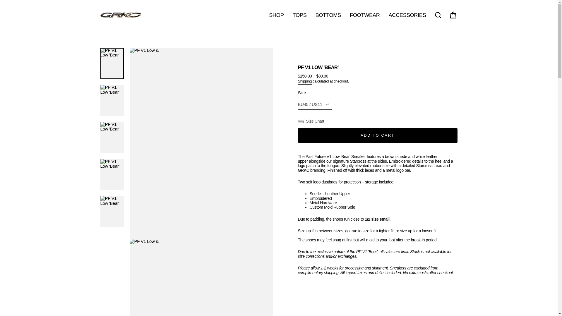 The height and width of the screenshot is (316, 562). I want to click on TOPS, so click(300, 15).